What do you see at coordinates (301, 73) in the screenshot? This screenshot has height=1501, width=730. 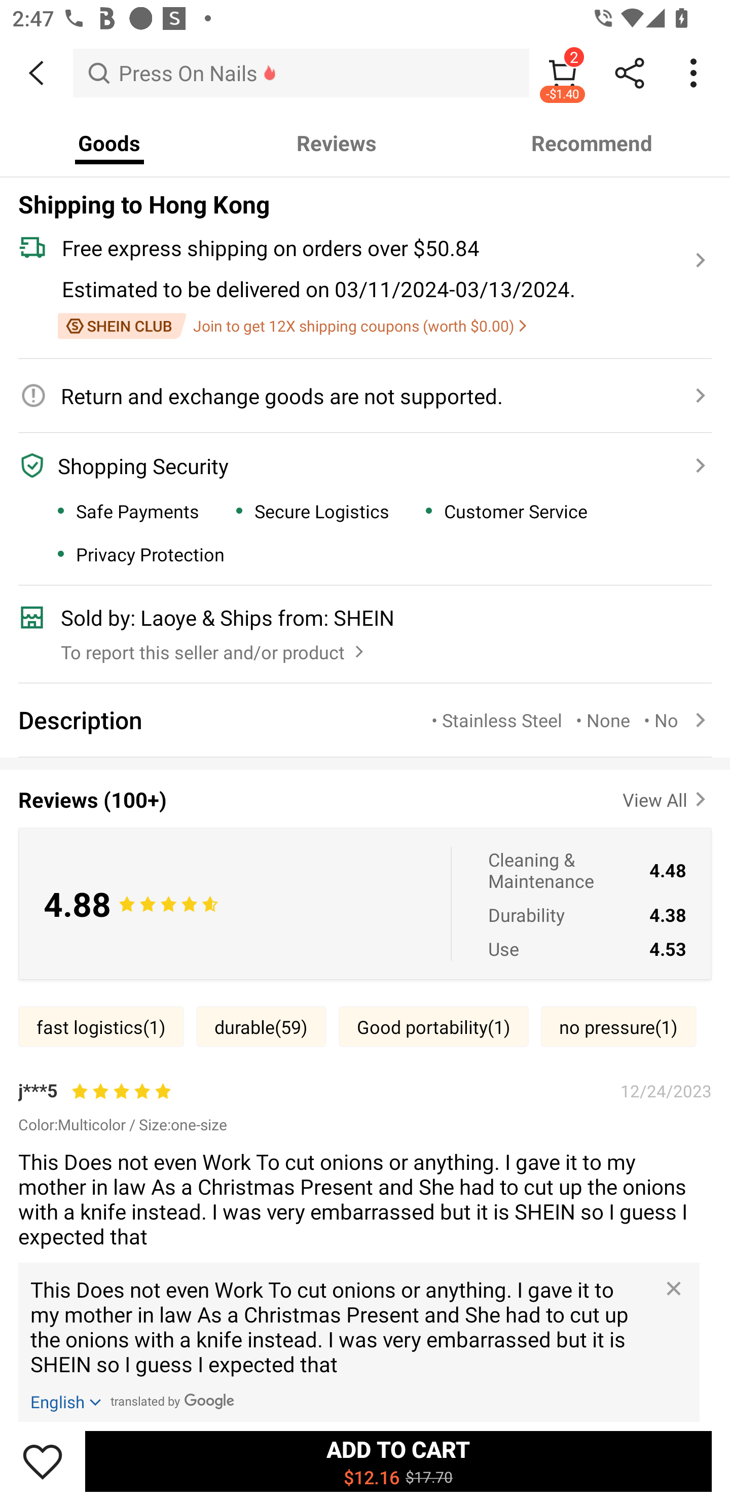 I see `Press On Nails` at bounding box center [301, 73].